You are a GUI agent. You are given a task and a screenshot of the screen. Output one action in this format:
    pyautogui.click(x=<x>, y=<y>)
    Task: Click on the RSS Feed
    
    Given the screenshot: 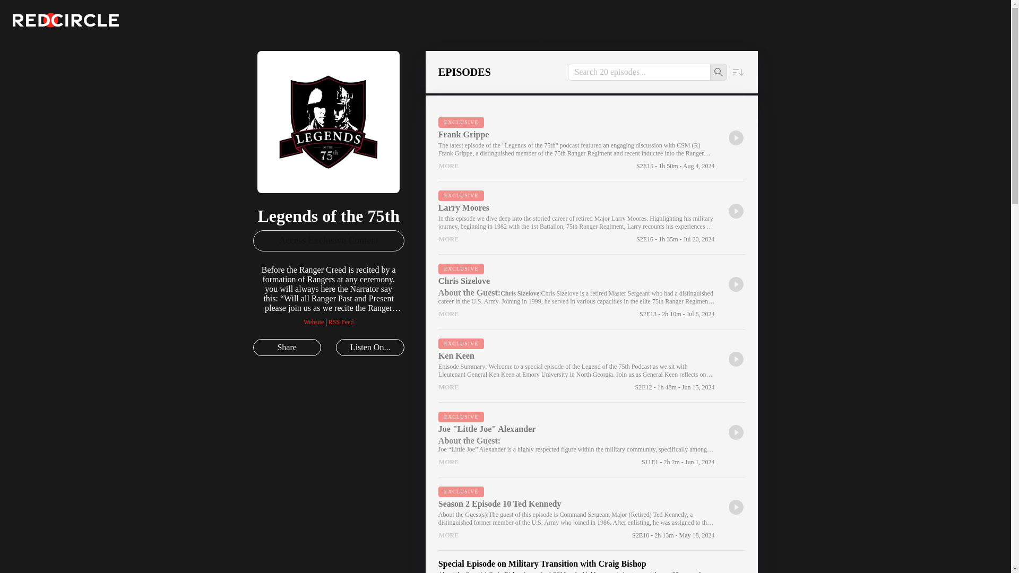 What is the action you would take?
    pyautogui.click(x=341, y=322)
    